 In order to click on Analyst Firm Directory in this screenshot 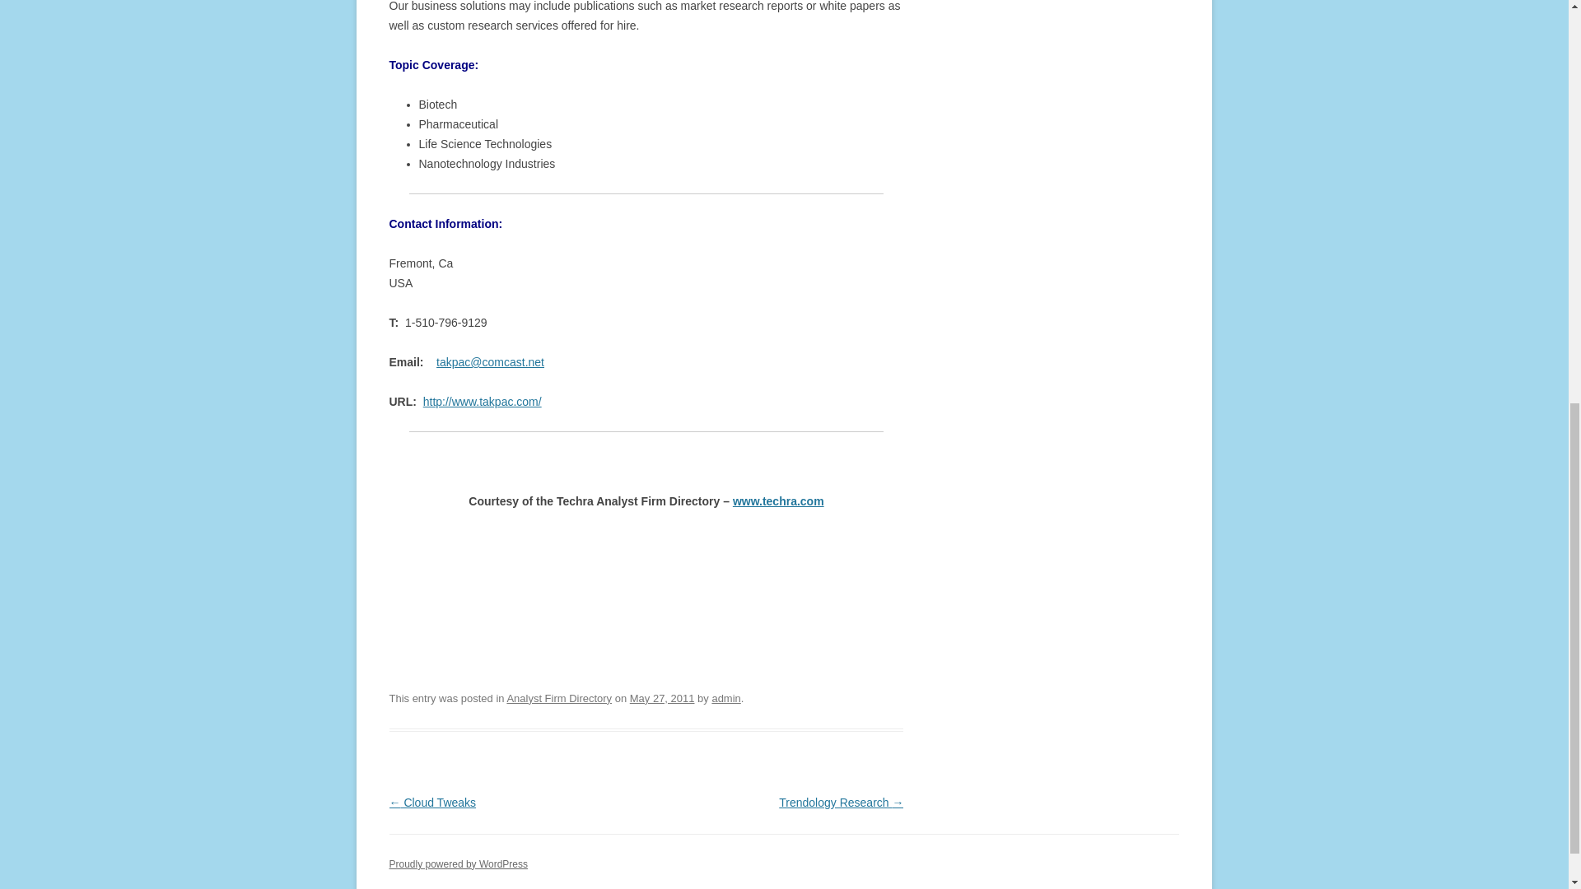, I will do `click(558, 698)`.